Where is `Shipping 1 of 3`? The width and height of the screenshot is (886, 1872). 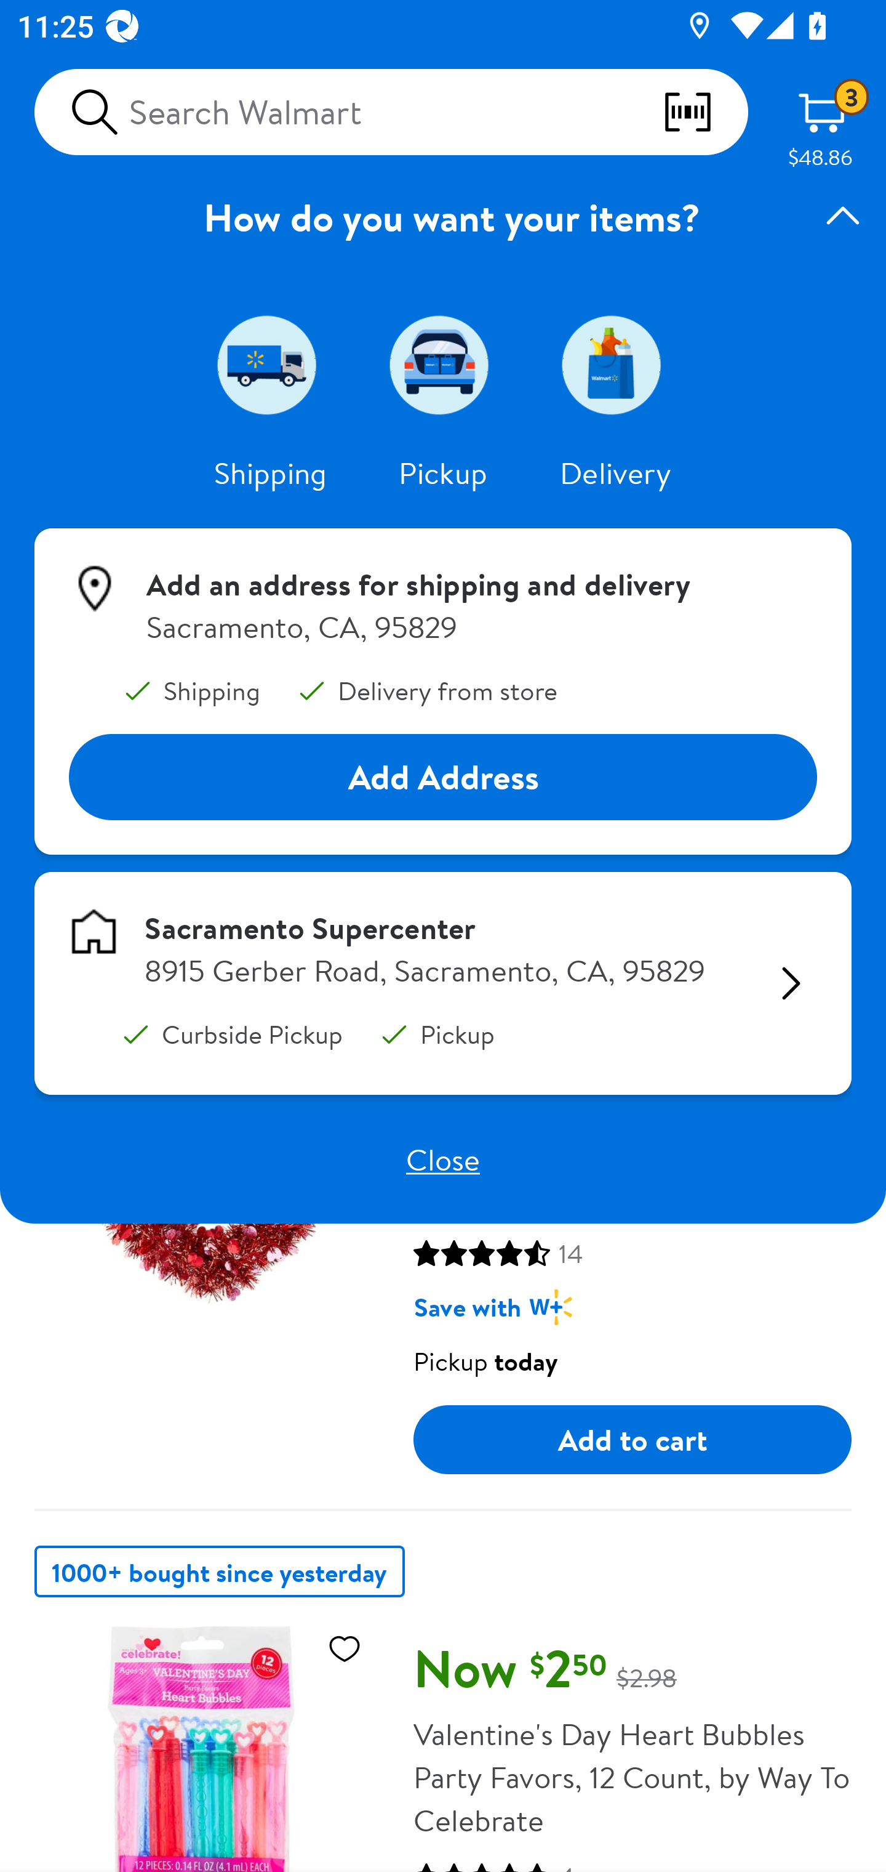 Shipping 1 of 3 is located at coordinates (271, 365).